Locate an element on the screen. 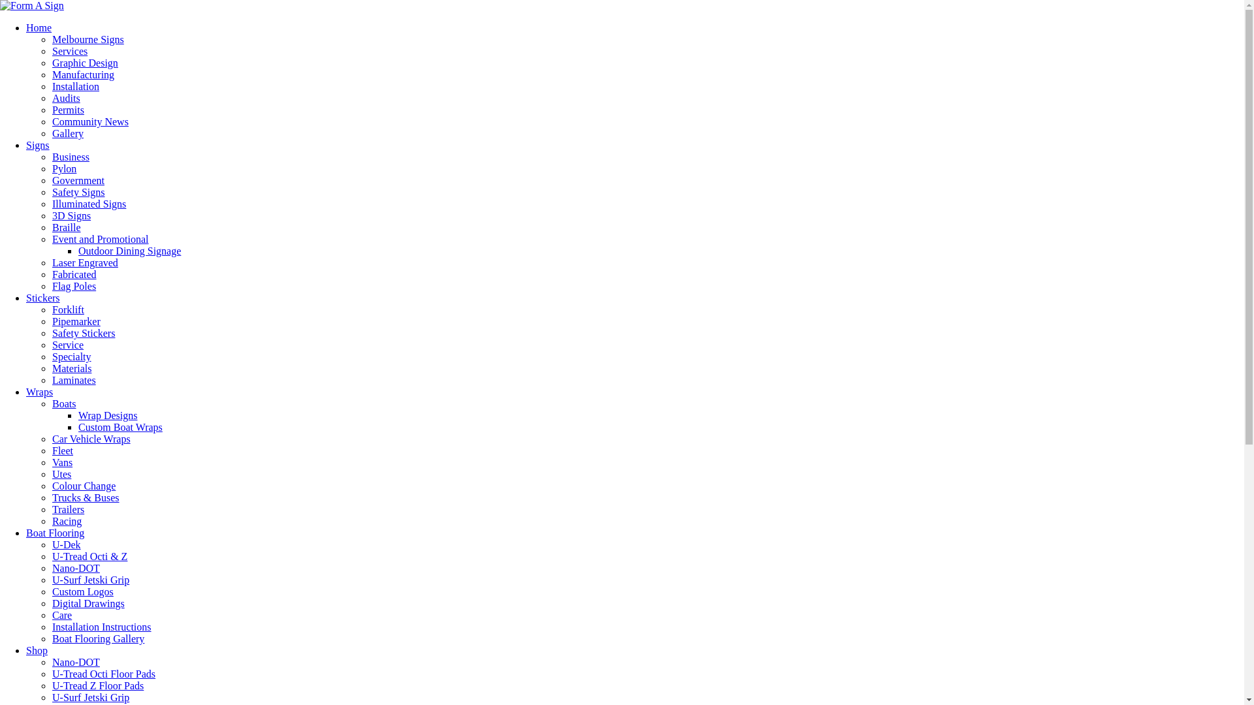 The height and width of the screenshot is (705, 1254). Illuminated Signs is located at coordinates (89, 204).